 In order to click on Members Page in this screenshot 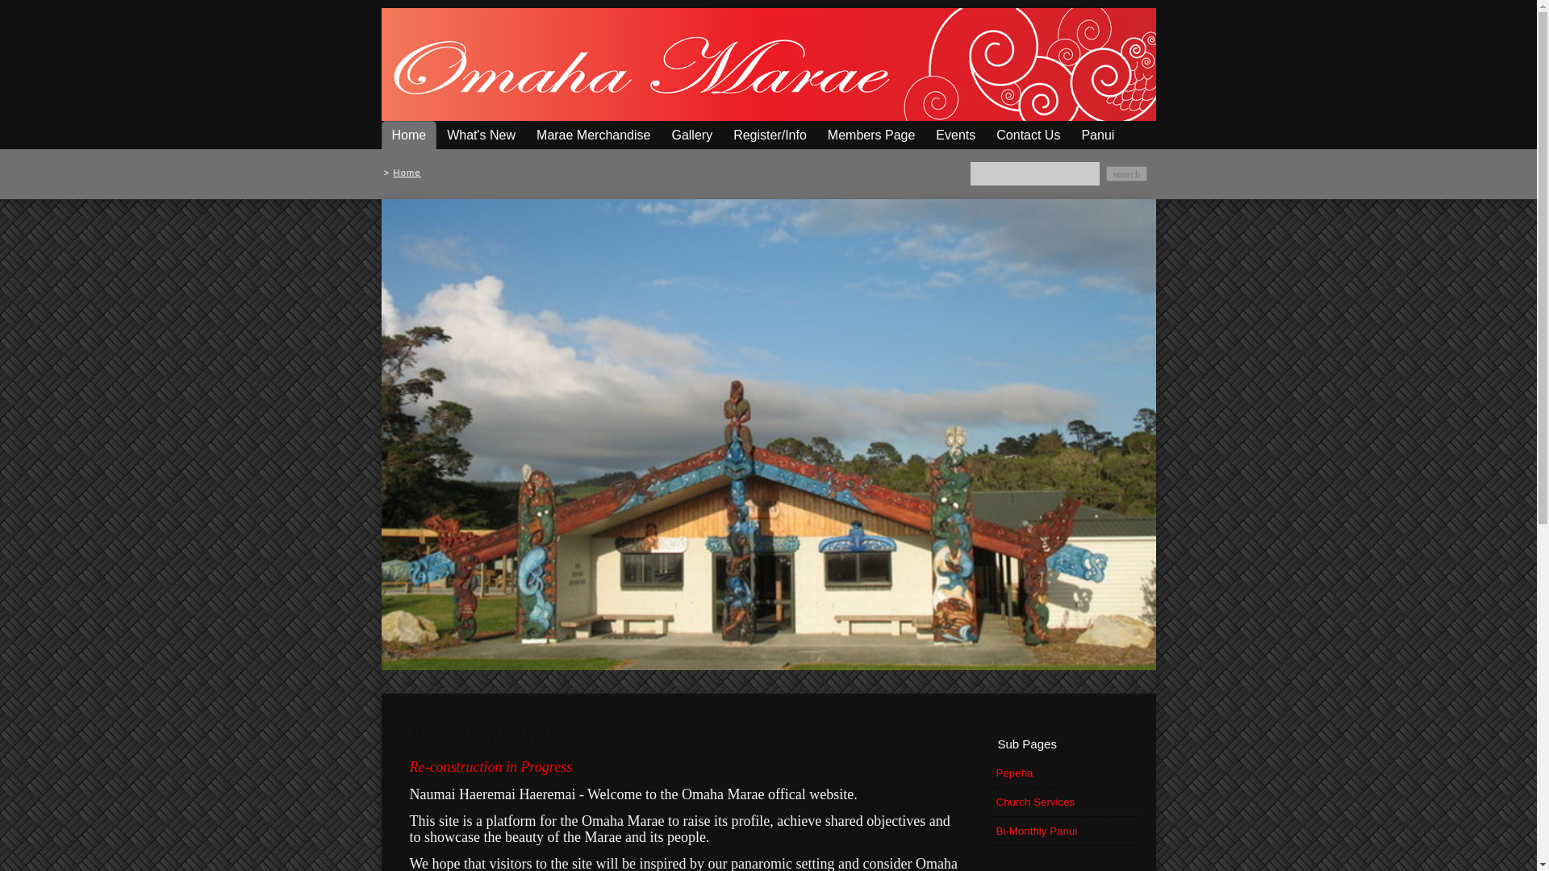, I will do `click(871, 135)`.